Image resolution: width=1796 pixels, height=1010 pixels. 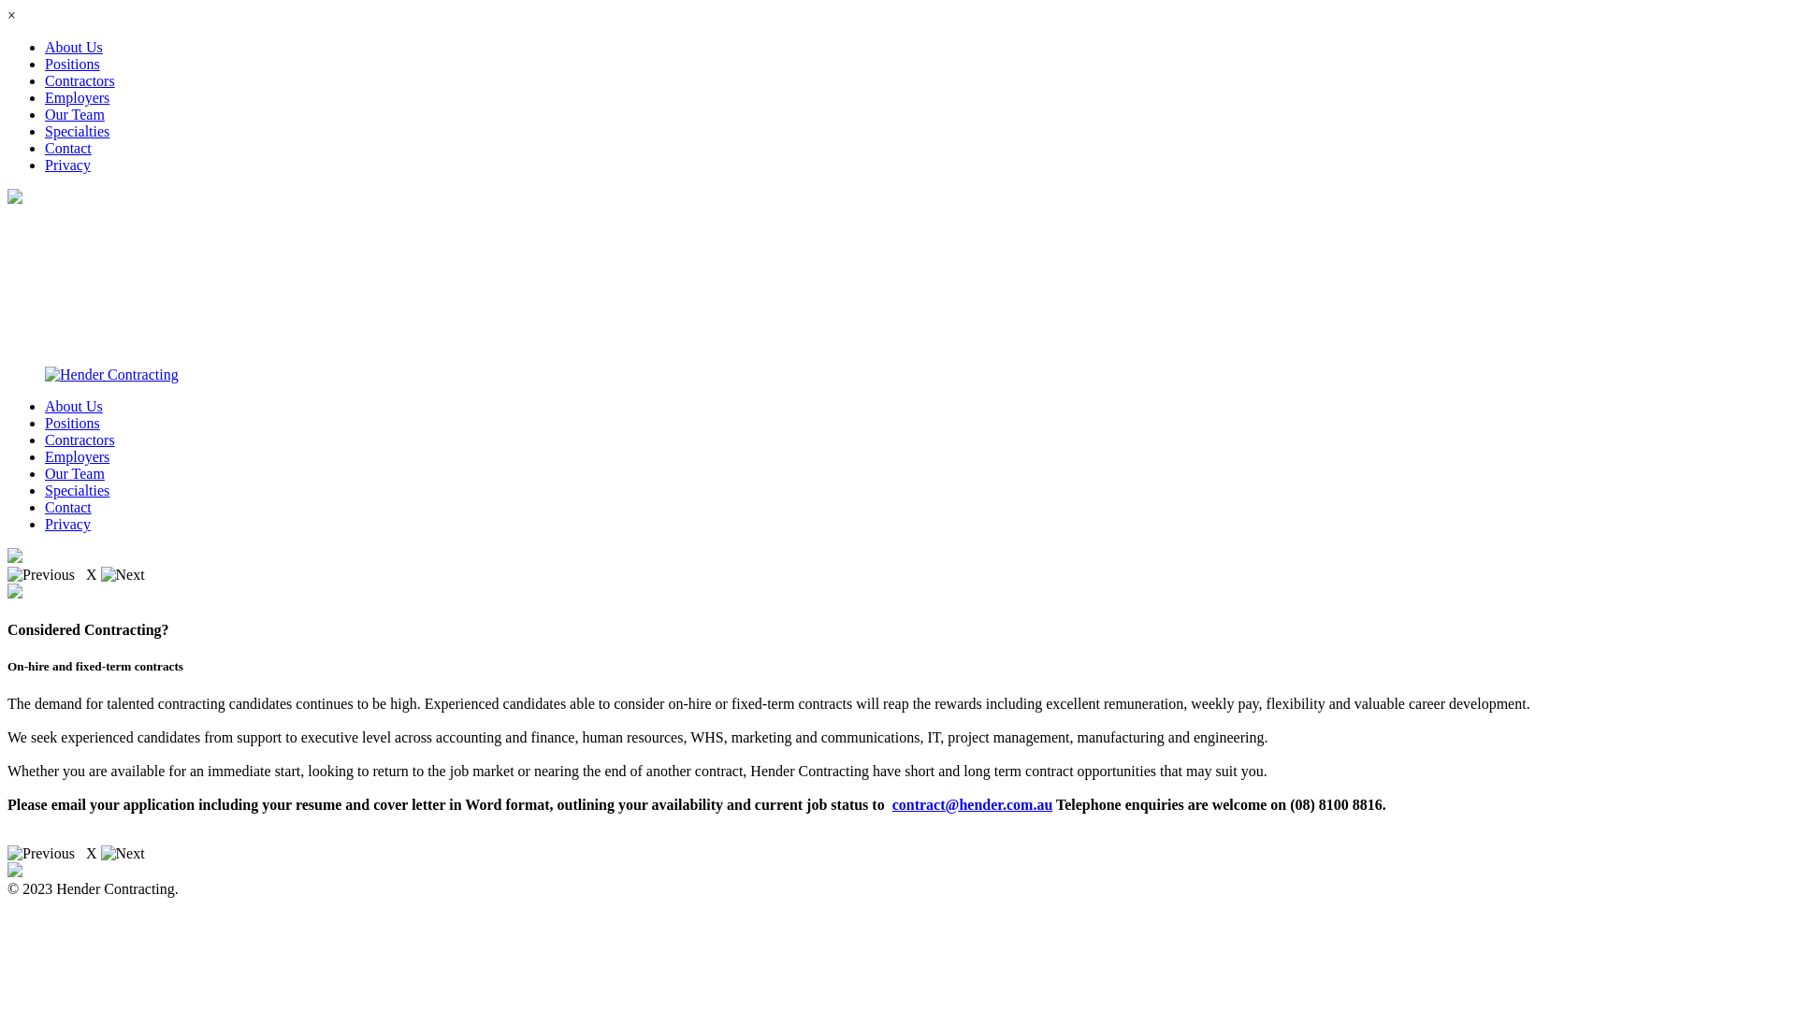 I want to click on Contractors, so click(x=80, y=80).